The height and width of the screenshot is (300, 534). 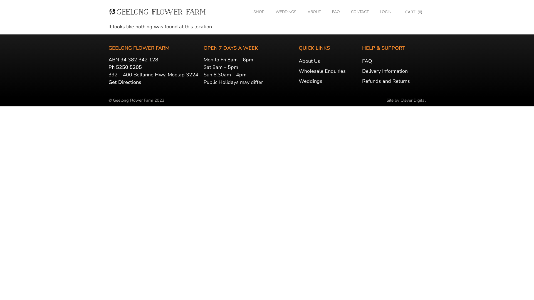 I want to click on ABOUT, so click(x=314, y=12).